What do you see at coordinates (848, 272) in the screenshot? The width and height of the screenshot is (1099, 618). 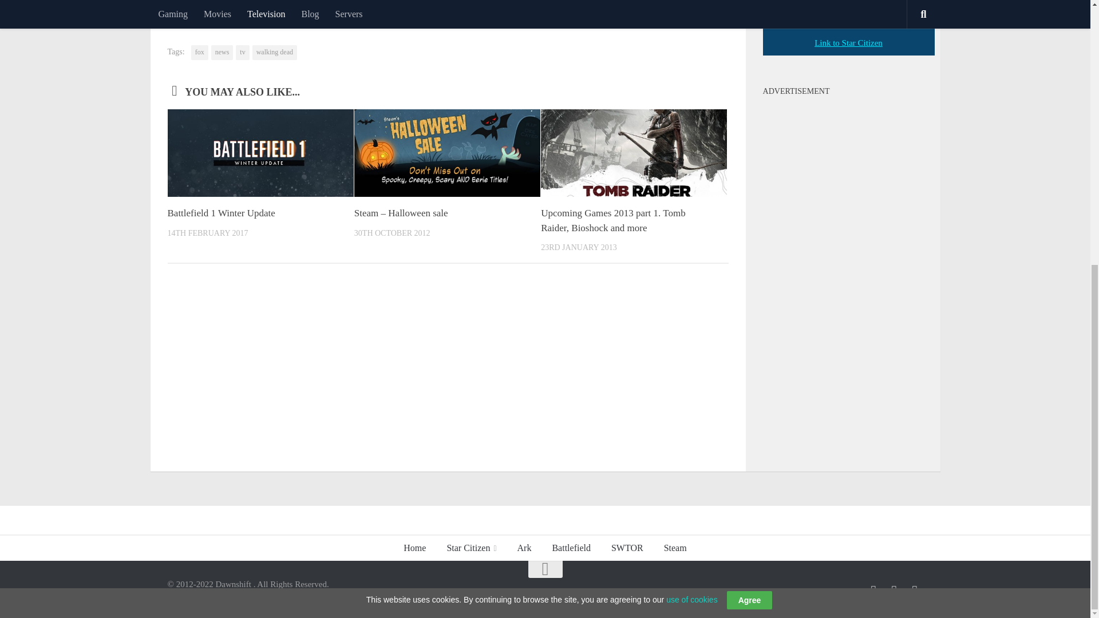 I see `Advertisement` at bounding box center [848, 272].